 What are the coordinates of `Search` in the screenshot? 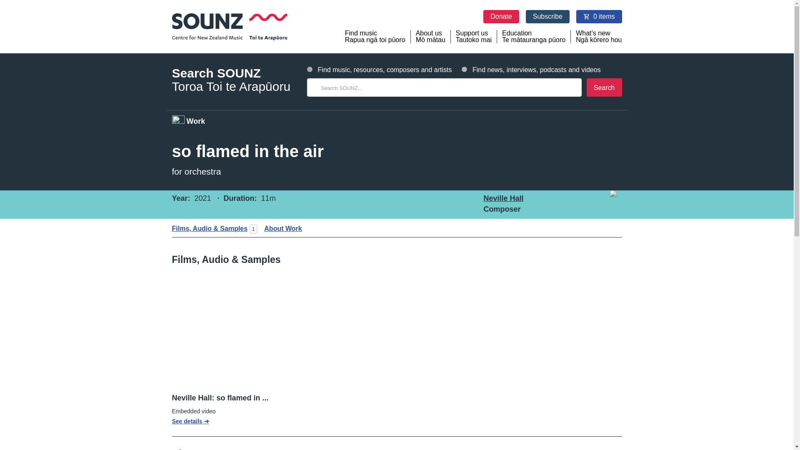 It's located at (464, 69).